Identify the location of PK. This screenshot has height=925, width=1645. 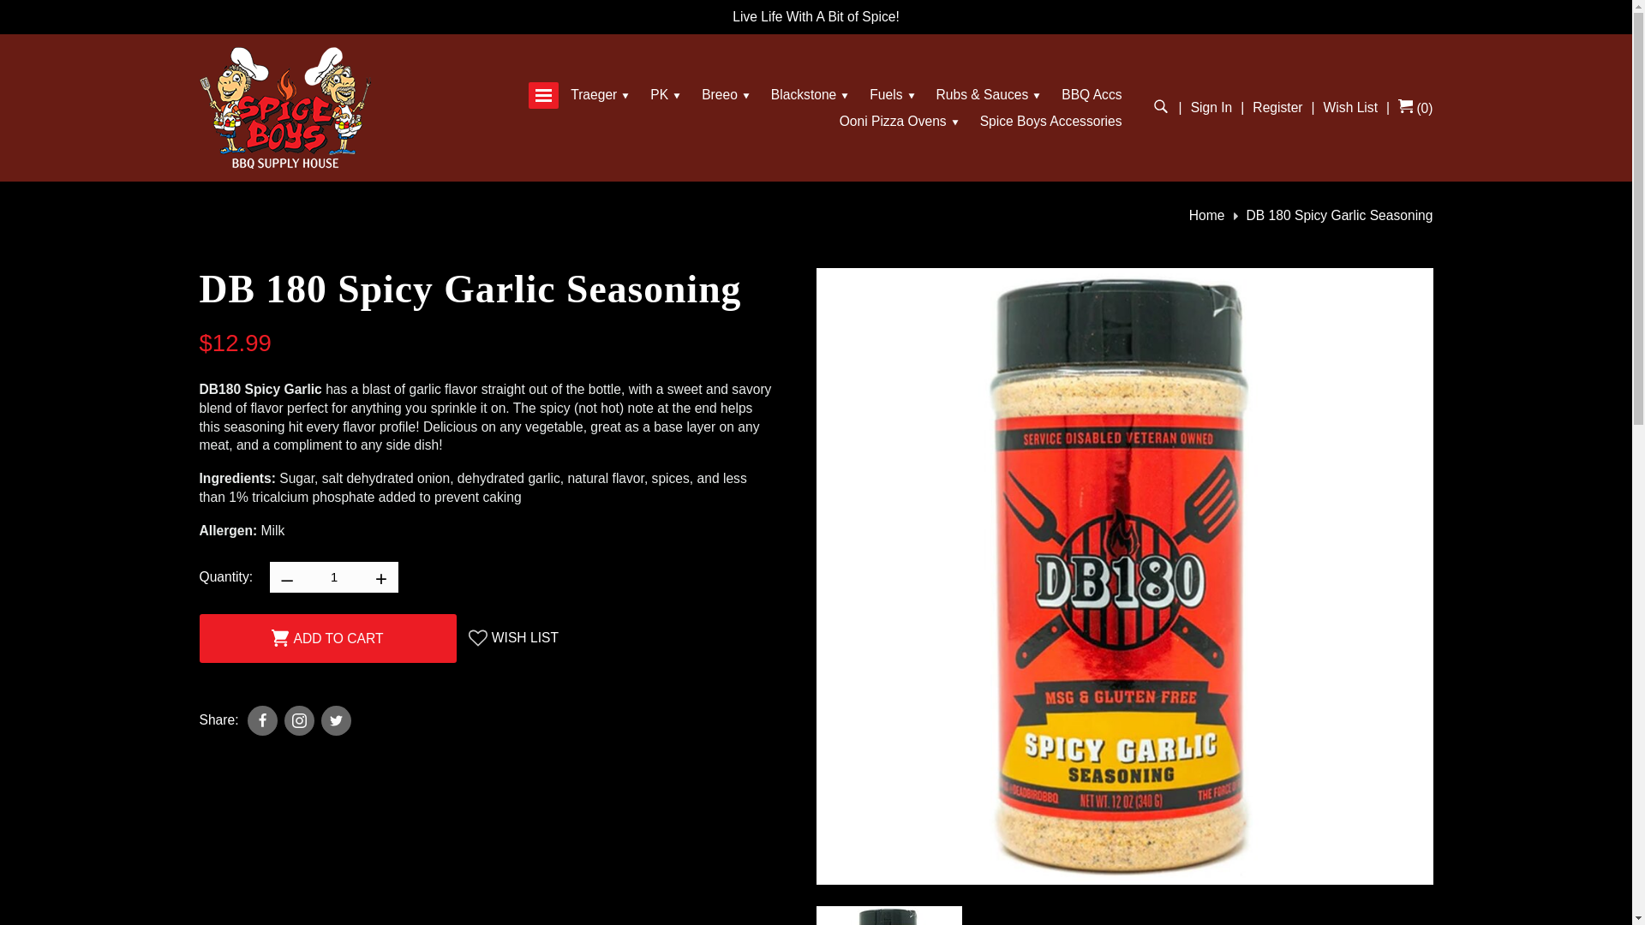
(666, 95).